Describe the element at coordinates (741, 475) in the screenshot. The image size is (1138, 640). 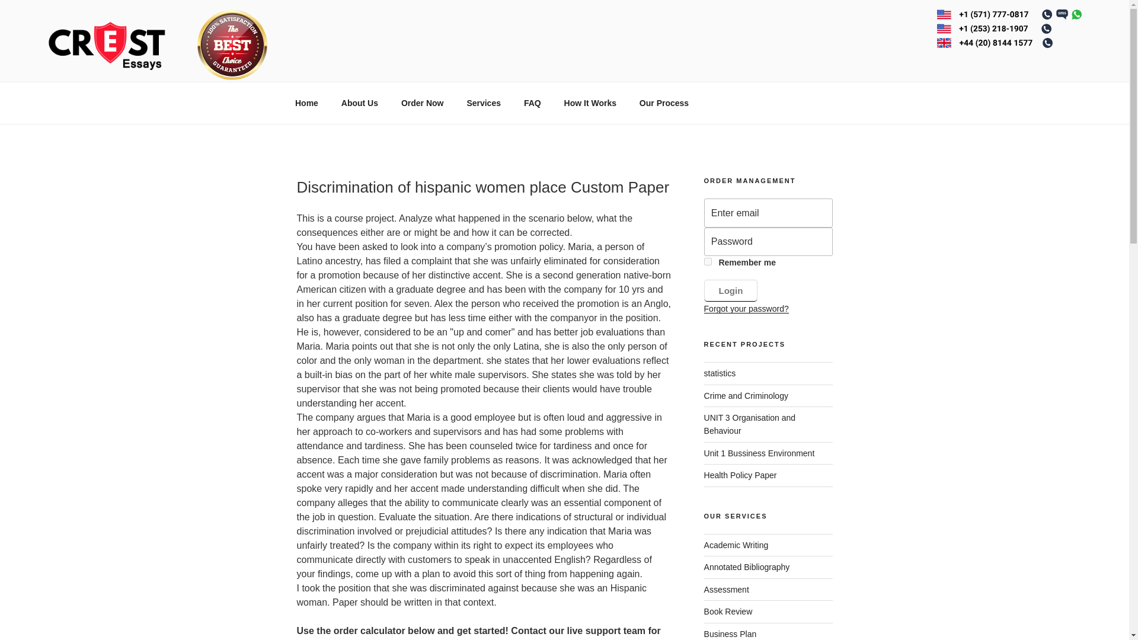
I see `Health Policy Paper` at that location.